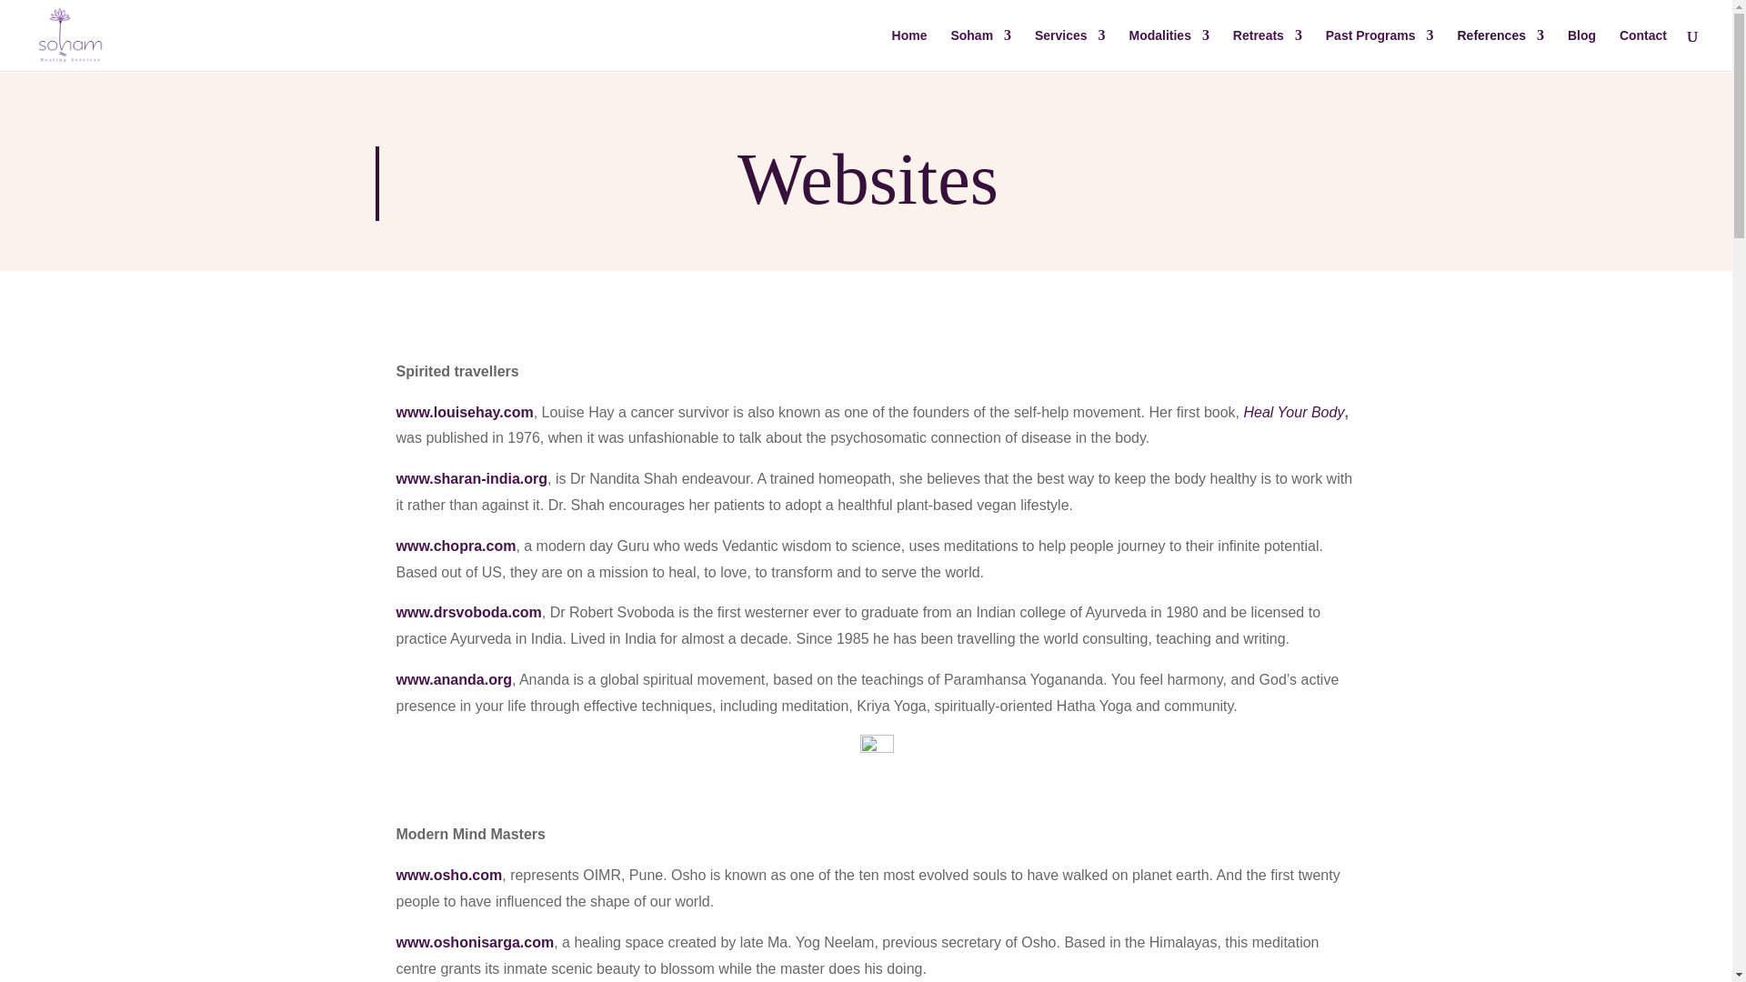 The height and width of the screenshot is (982, 1746). I want to click on Retreats, so click(1268, 49).